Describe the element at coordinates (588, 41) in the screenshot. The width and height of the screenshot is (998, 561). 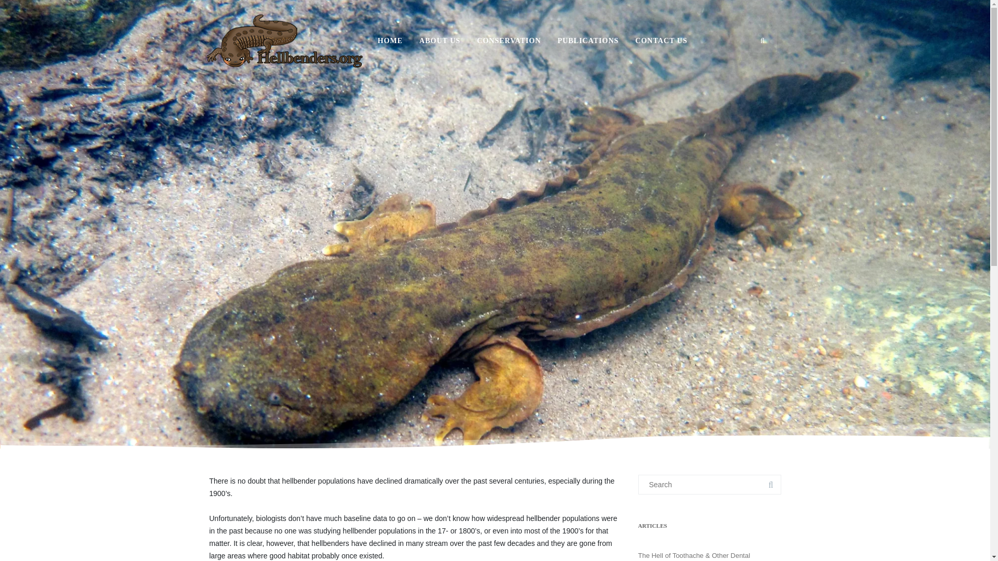
I see `PUBLICATIONS` at that location.